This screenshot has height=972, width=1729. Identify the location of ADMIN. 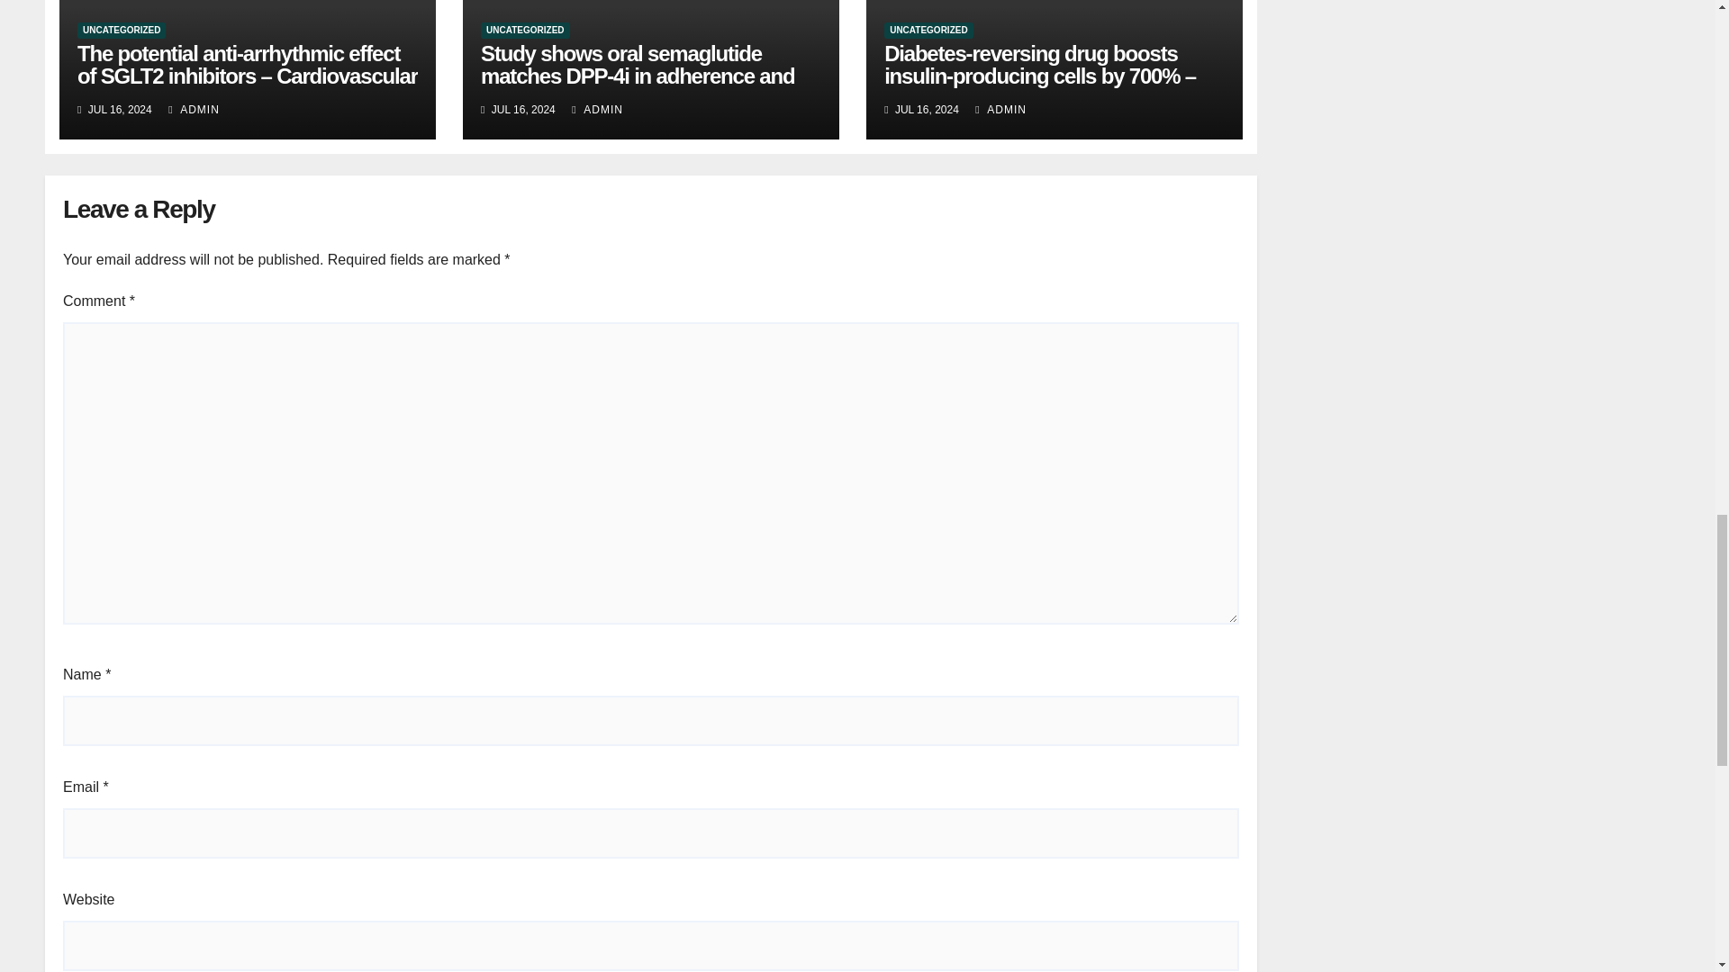
(193, 109).